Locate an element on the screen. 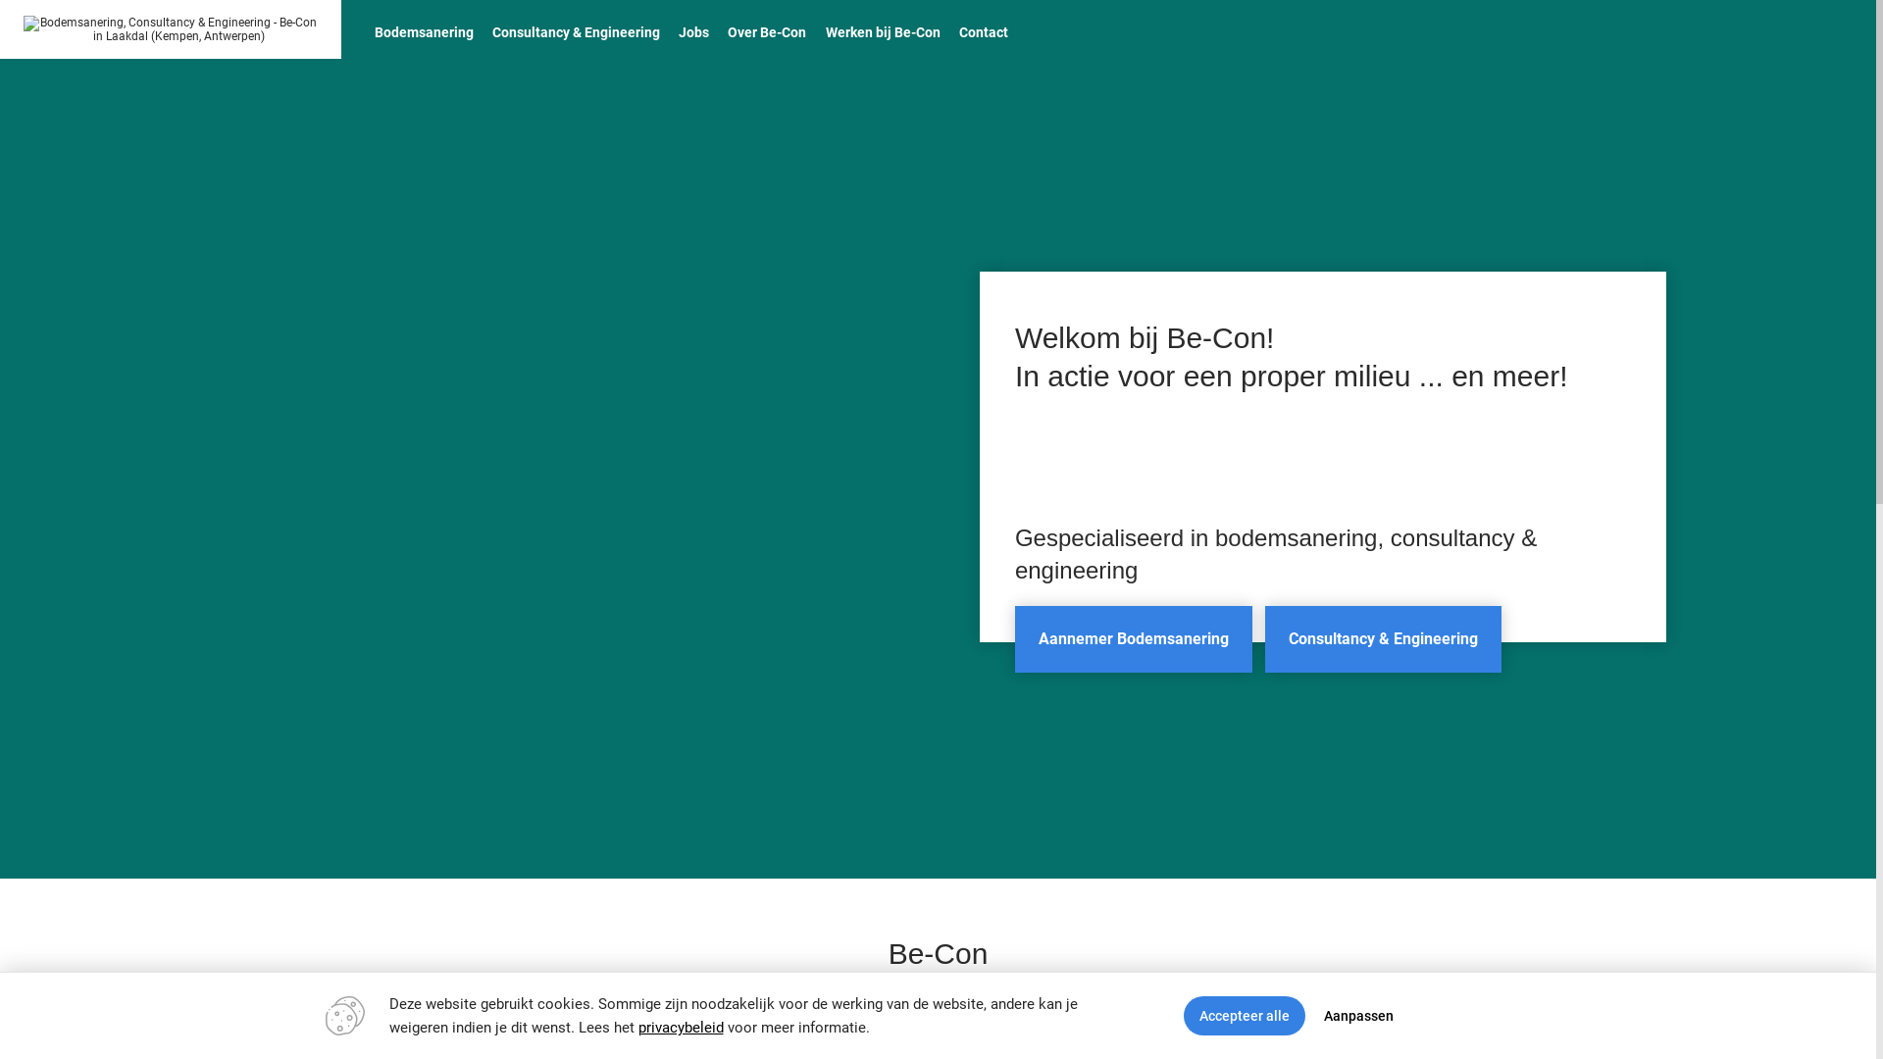 The height and width of the screenshot is (1059, 1883). privacybeleid is located at coordinates (681, 1028).